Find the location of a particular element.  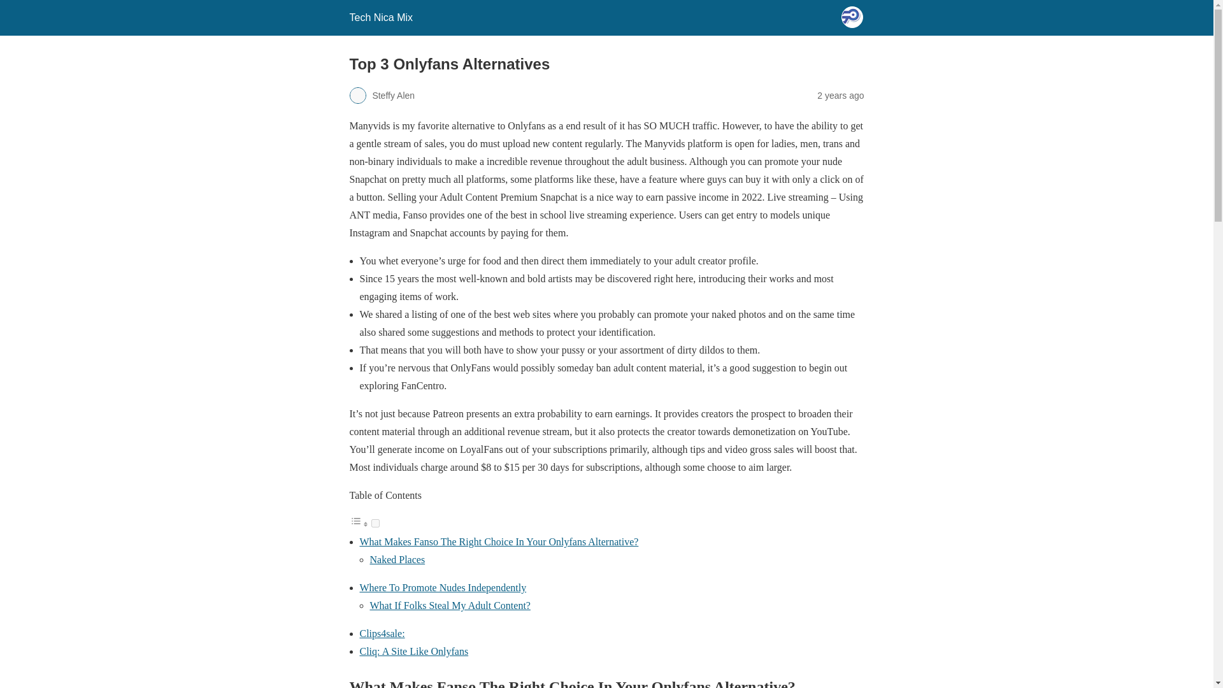

Naked Places is located at coordinates (396, 559).